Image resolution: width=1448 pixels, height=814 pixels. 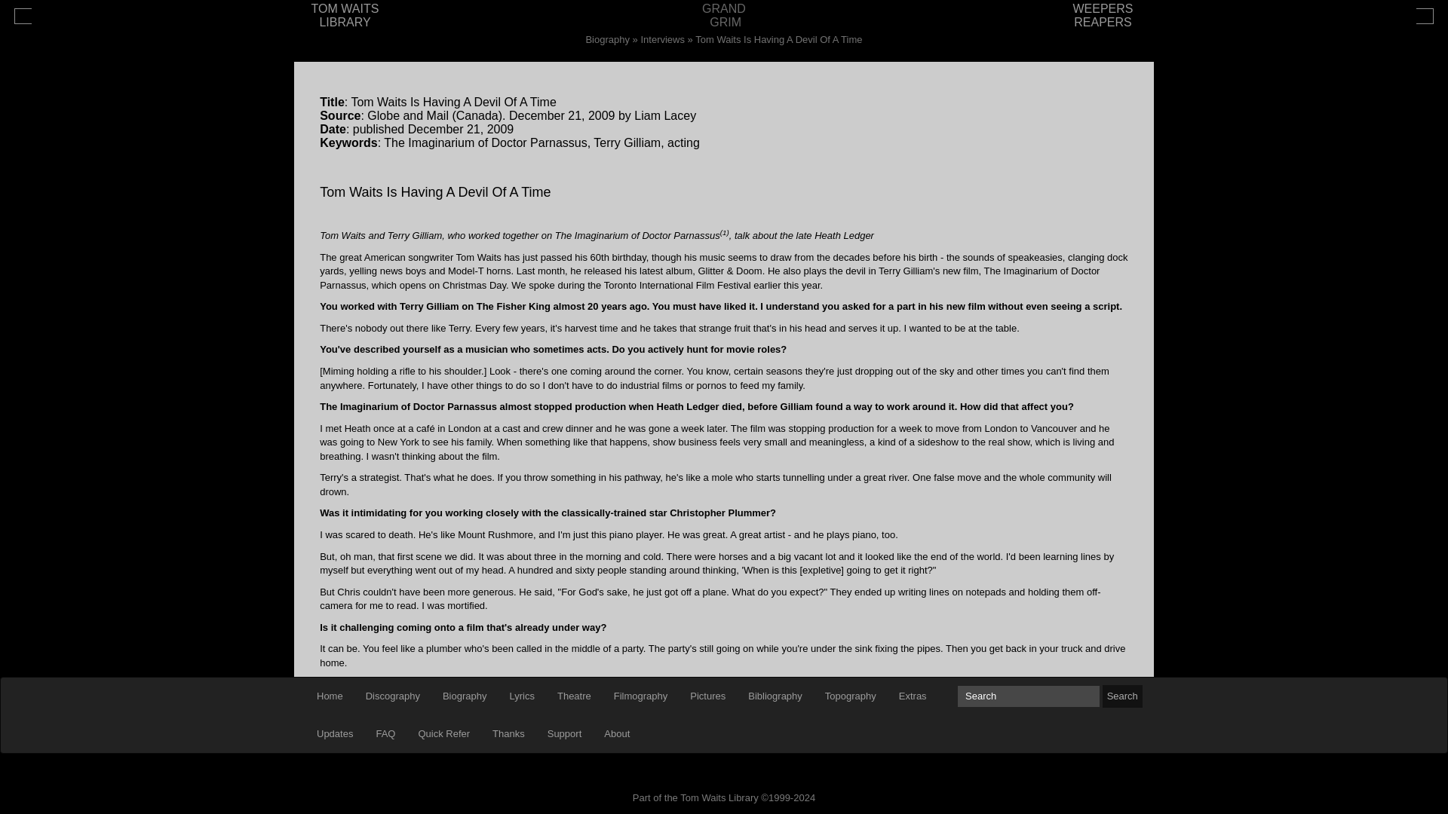 I want to click on Tom Waits Is Having A Devil Of A Time, so click(x=778, y=39).